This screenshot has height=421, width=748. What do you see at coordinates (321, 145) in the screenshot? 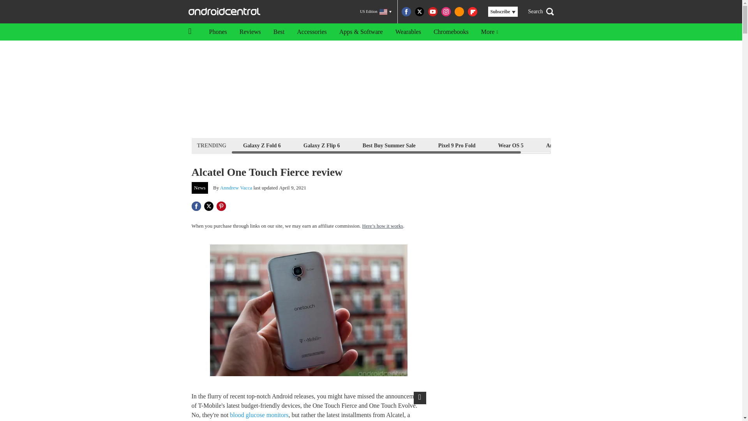
I see `Galaxy Z Flip 6` at bounding box center [321, 145].